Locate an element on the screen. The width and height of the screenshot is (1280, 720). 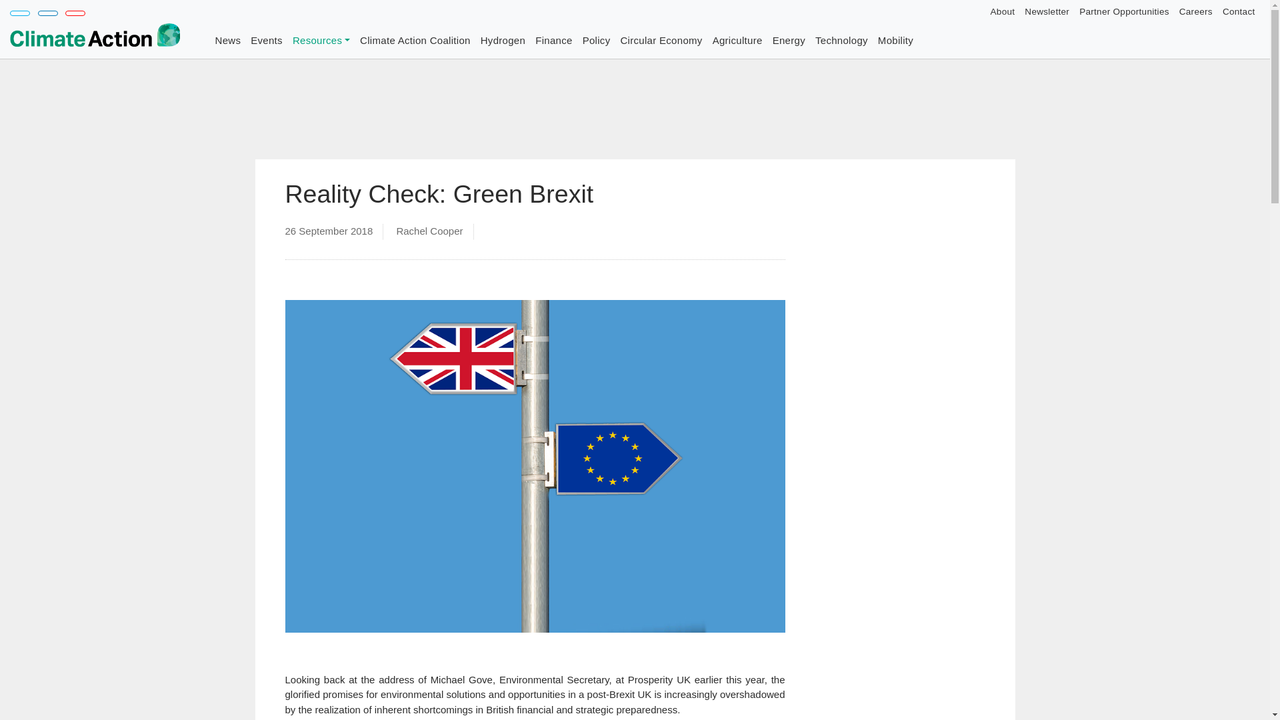
Energy is located at coordinates (788, 41).